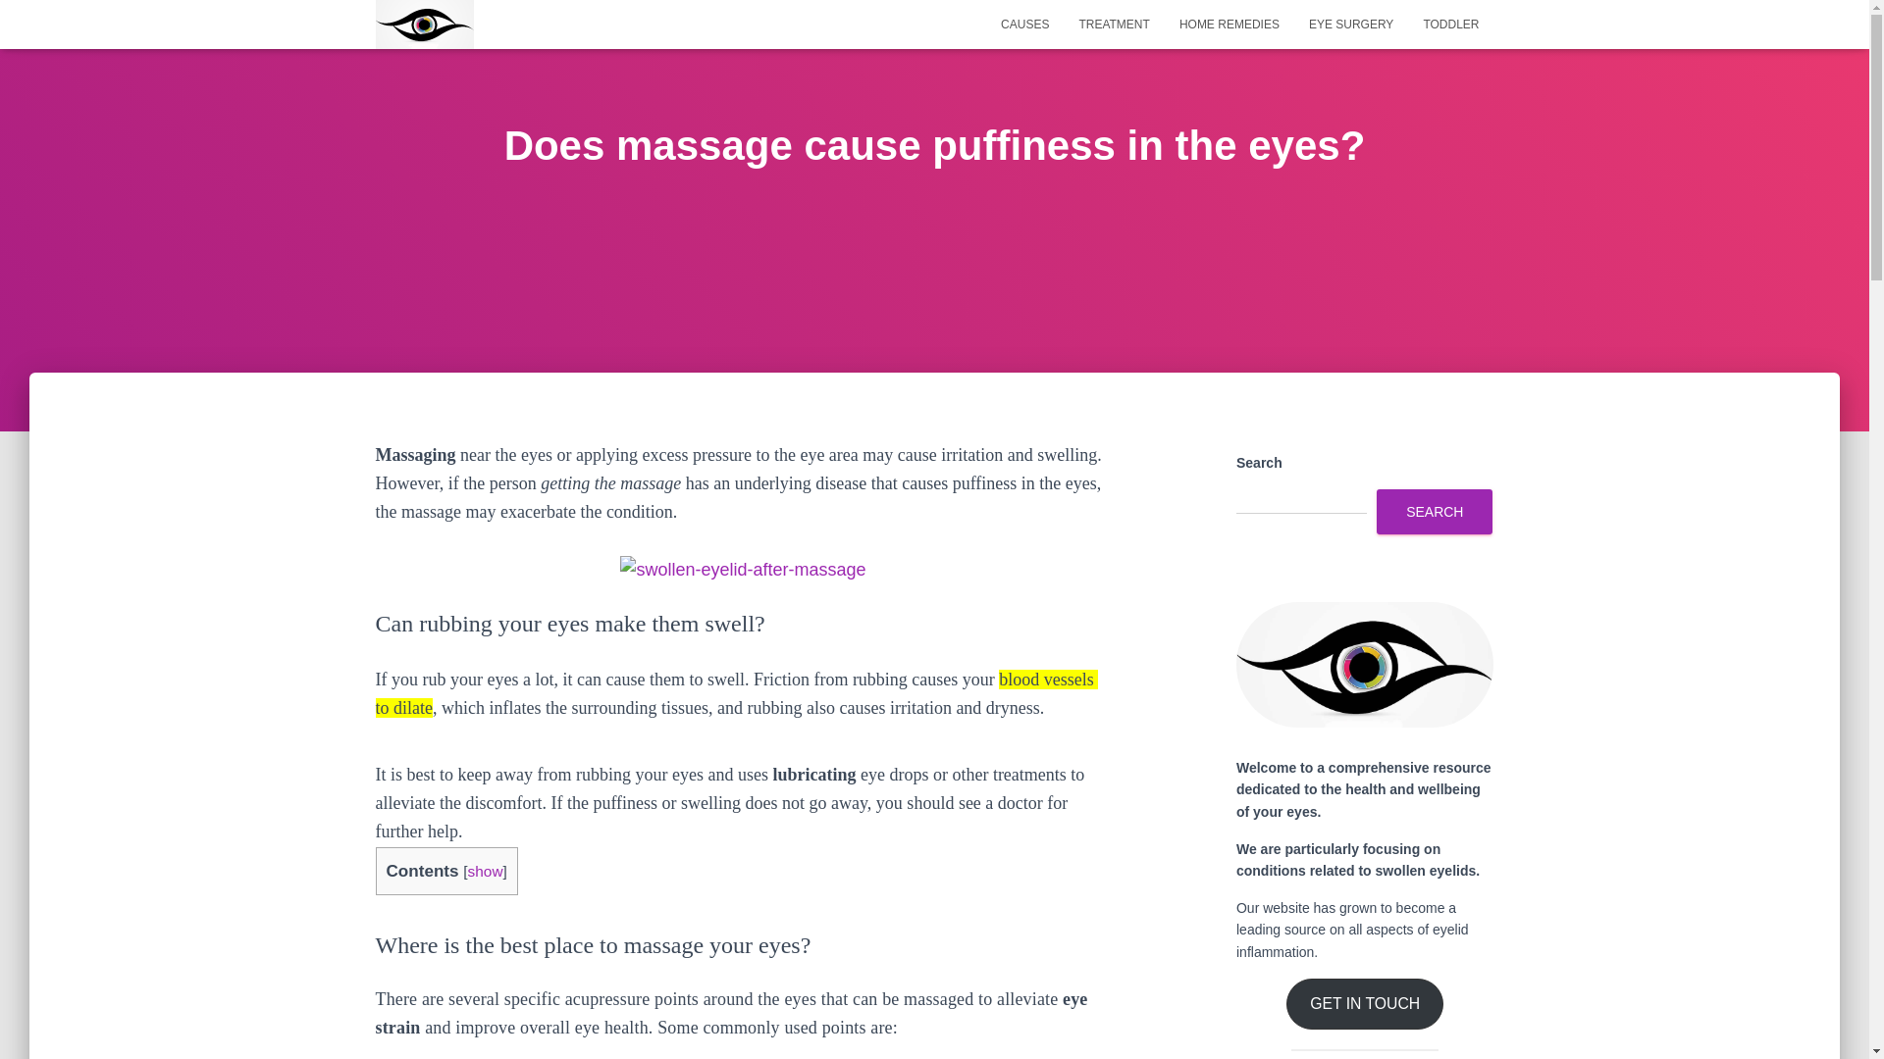 This screenshot has height=1059, width=1884. What do you see at coordinates (1229, 24) in the screenshot?
I see `Home Remedies` at bounding box center [1229, 24].